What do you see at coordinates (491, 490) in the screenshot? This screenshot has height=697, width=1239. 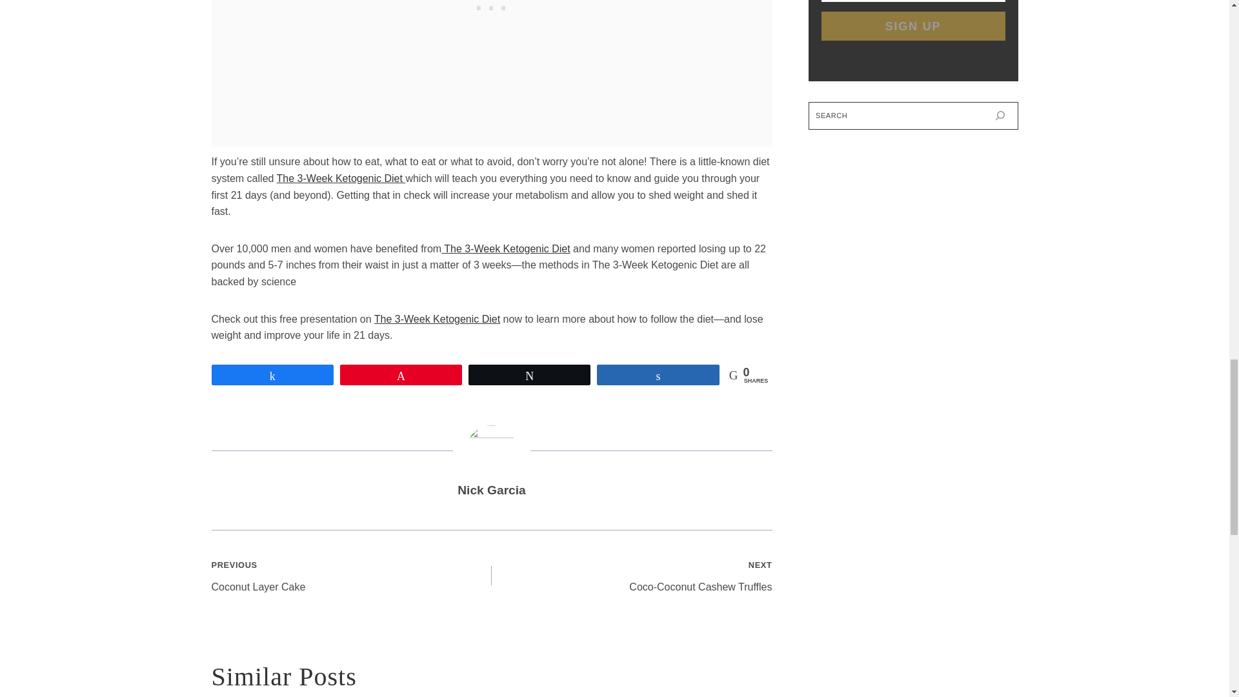 I see `Posts by Nick Garcia` at bounding box center [491, 490].